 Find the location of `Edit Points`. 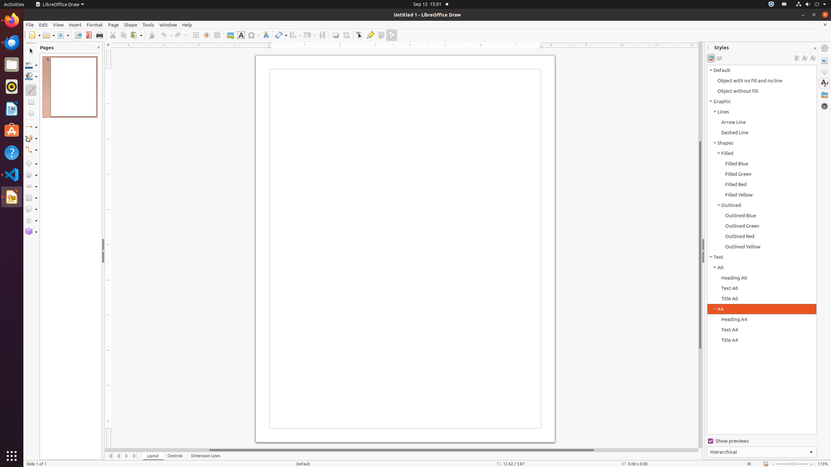

Edit Points is located at coordinates (360, 35).